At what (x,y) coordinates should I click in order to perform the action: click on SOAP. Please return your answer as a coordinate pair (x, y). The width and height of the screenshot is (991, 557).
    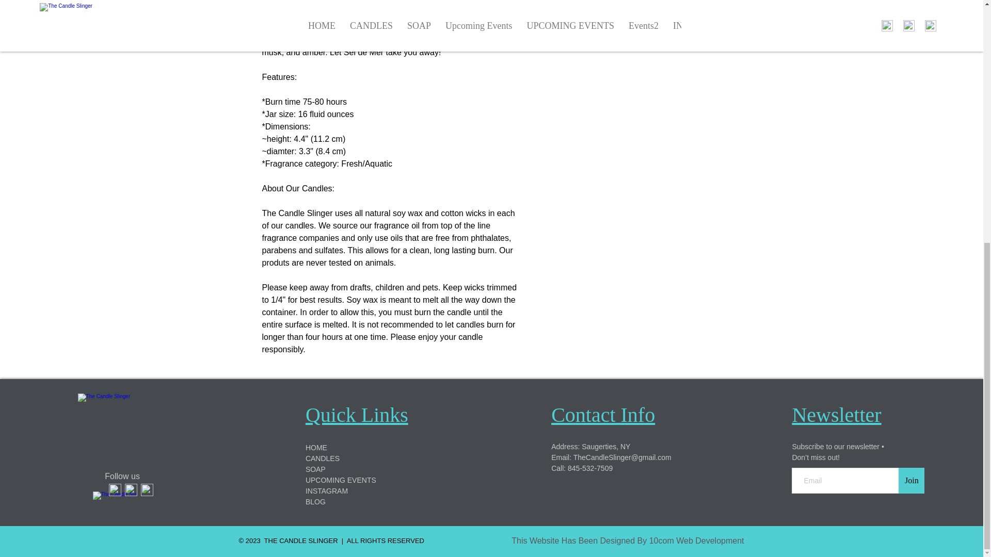
    Looking at the image, I should click on (315, 469).